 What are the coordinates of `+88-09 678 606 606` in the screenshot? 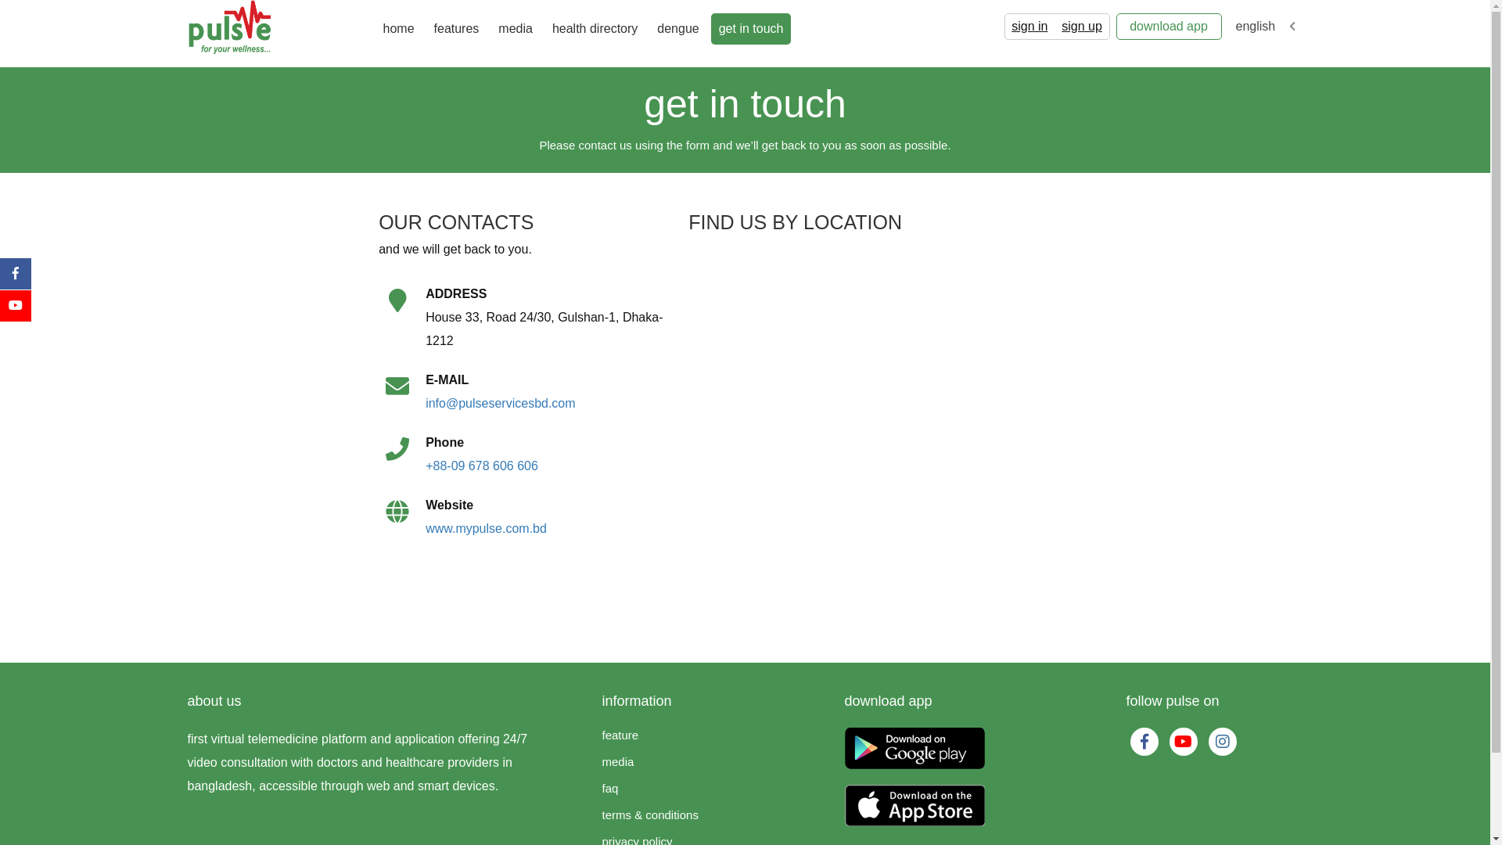 It's located at (482, 465).